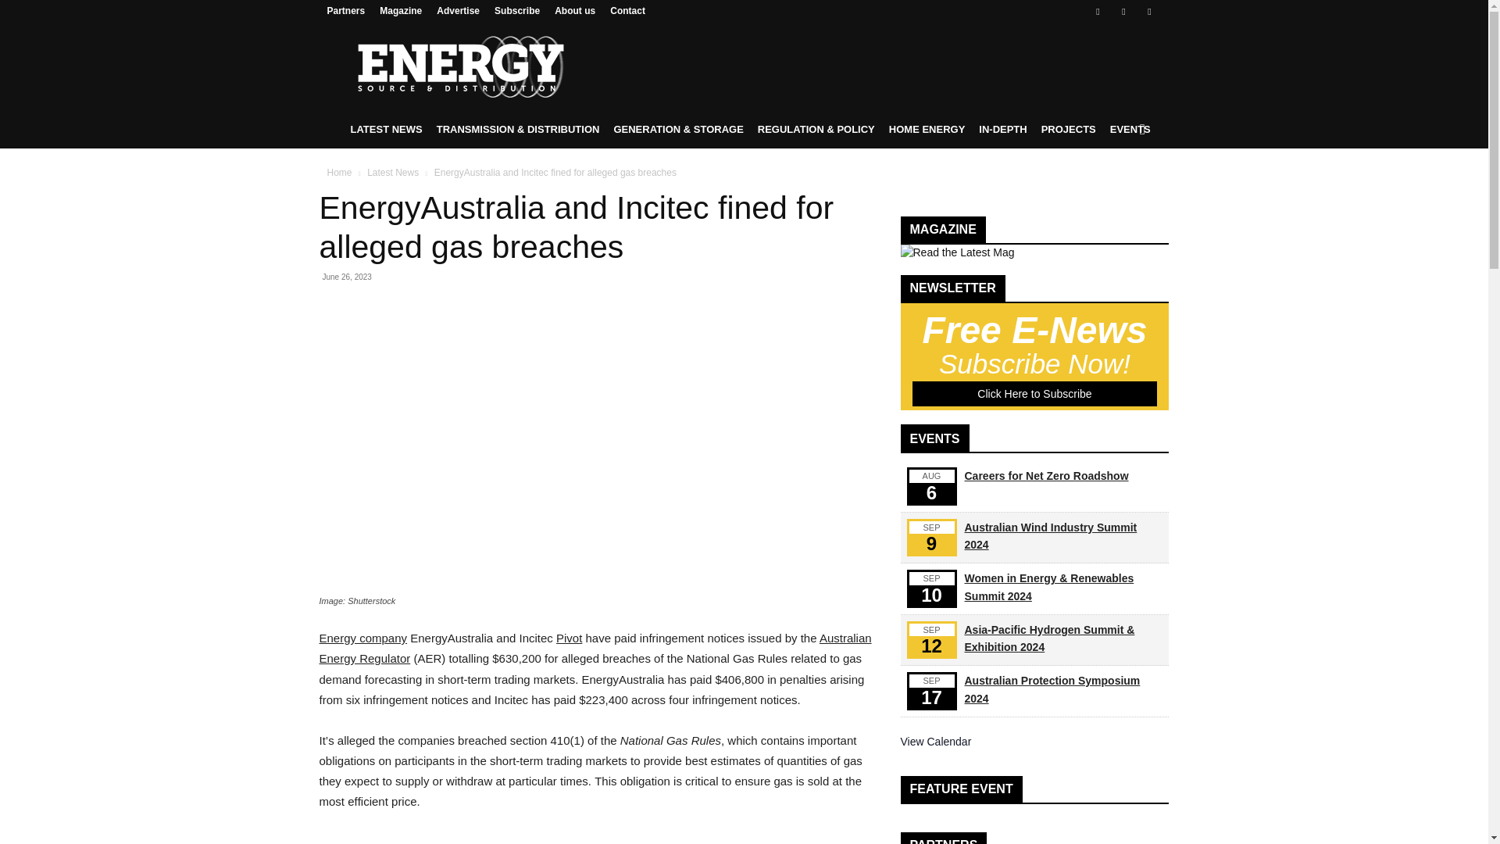  I want to click on EVENTS, so click(1130, 130).